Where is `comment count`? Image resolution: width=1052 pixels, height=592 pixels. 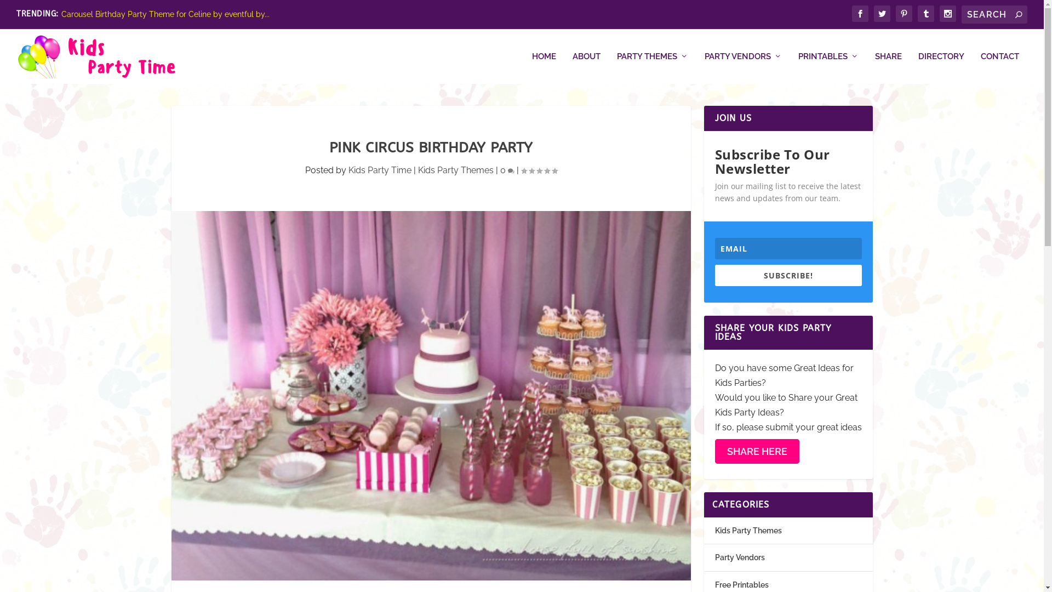 comment count is located at coordinates (511, 171).